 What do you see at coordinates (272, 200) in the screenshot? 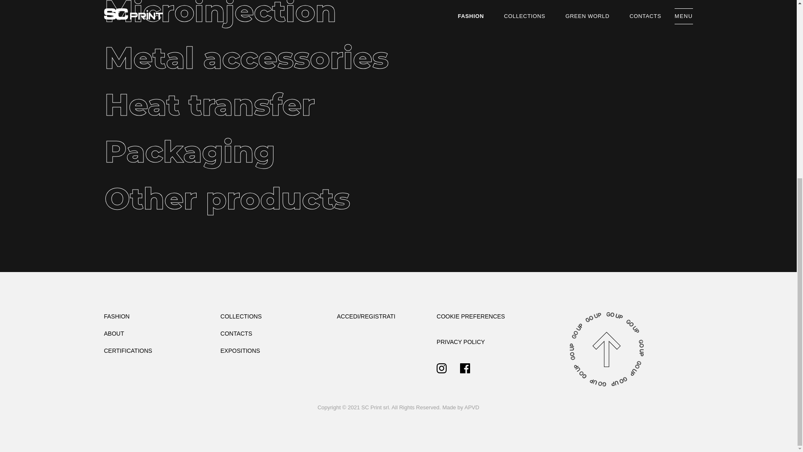
I see `Other products` at bounding box center [272, 200].